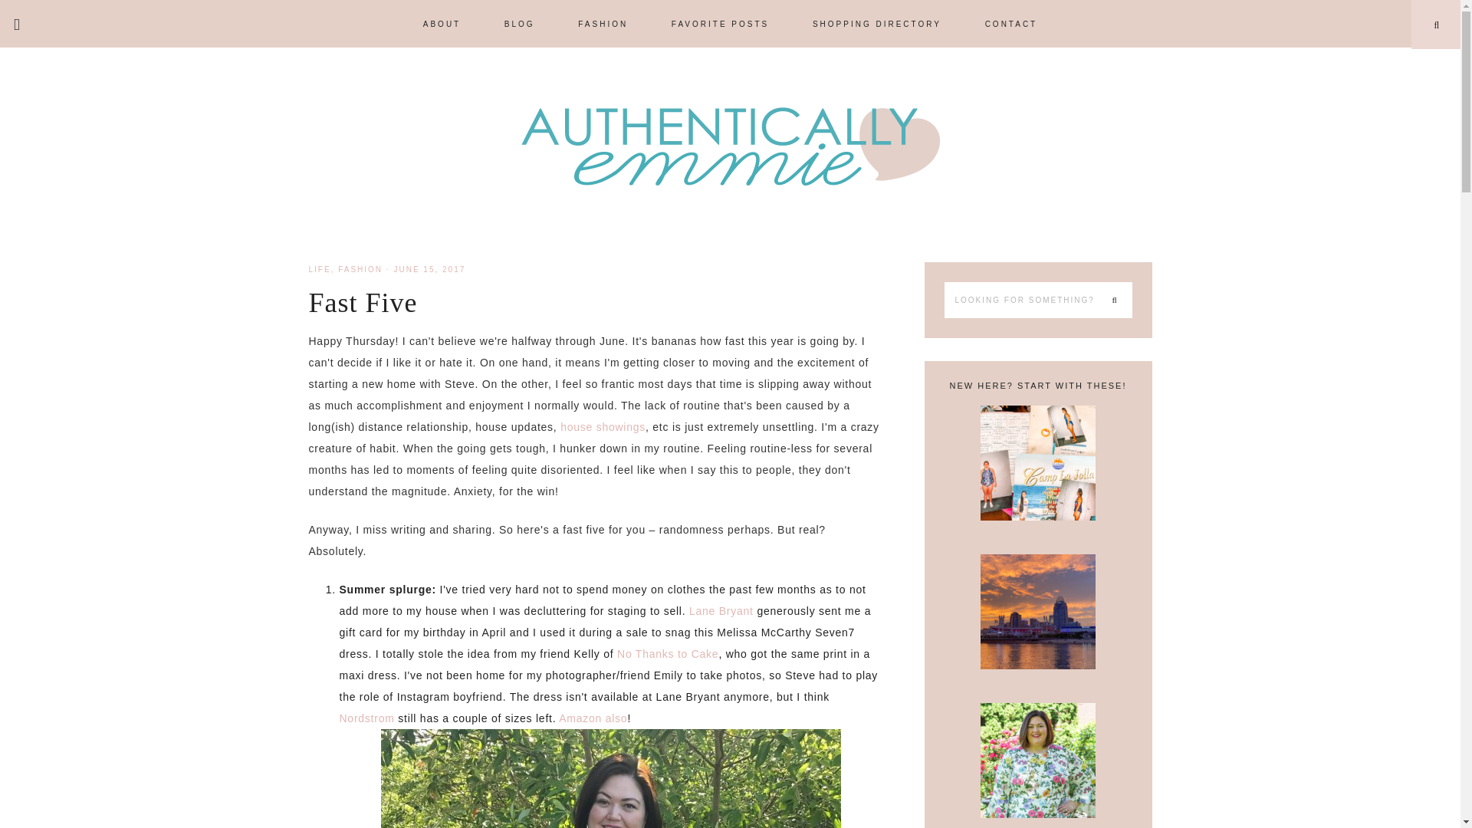 Image resolution: width=1472 pixels, height=828 pixels. What do you see at coordinates (721, 610) in the screenshot?
I see `Lane Bryant` at bounding box center [721, 610].